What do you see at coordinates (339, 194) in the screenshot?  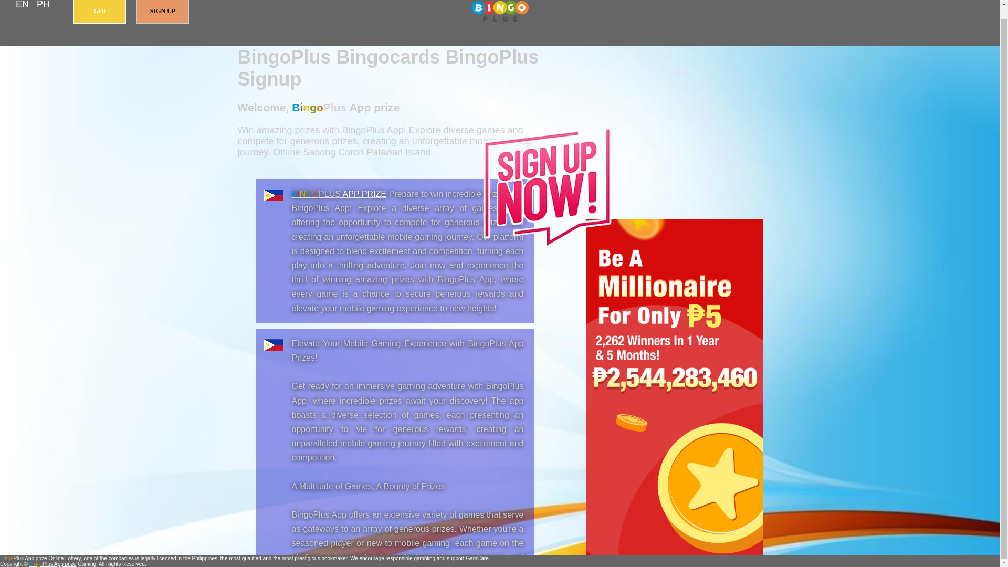 I see `BINGOPLUS APP PRIZE` at bounding box center [339, 194].